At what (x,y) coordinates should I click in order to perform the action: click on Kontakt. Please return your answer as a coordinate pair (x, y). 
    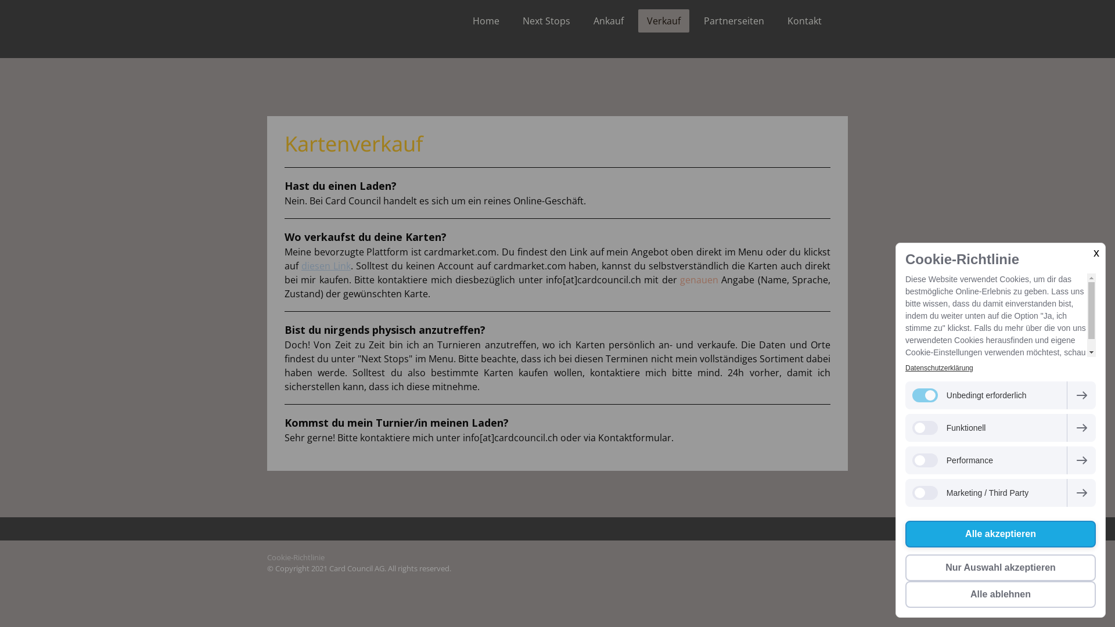
    Looking at the image, I should click on (805, 21).